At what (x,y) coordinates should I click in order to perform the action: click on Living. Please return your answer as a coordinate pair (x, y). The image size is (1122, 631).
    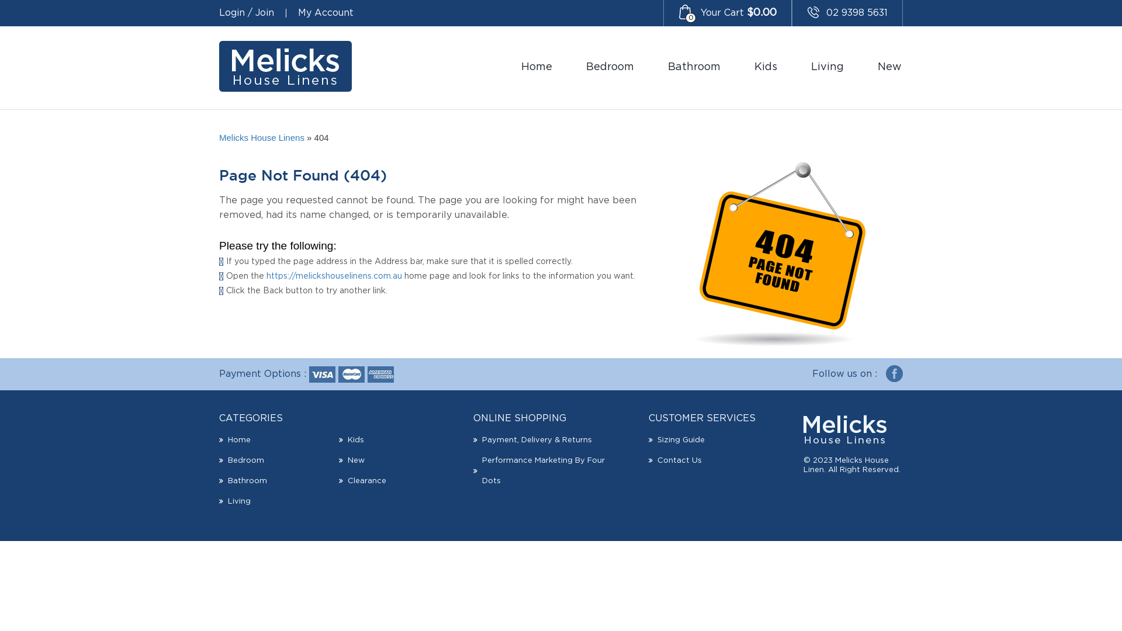
    Looking at the image, I should click on (240, 501).